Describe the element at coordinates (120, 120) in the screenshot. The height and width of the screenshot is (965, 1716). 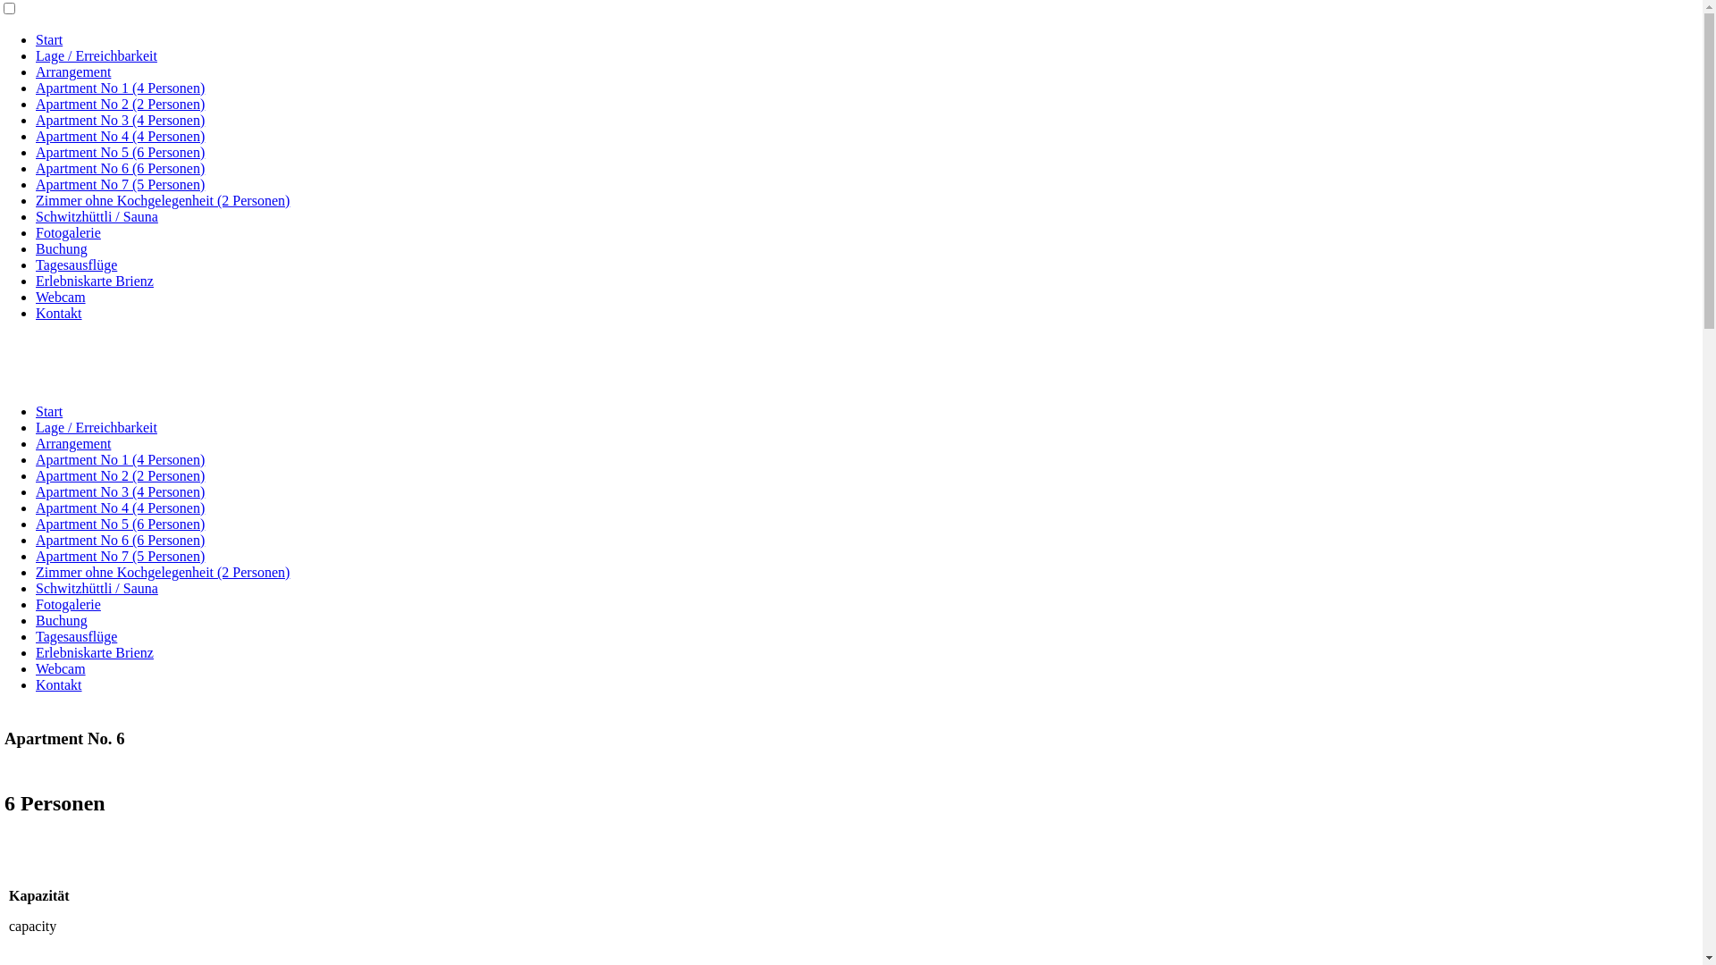
I see `Apartment No 3 (4 Personen)` at that location.